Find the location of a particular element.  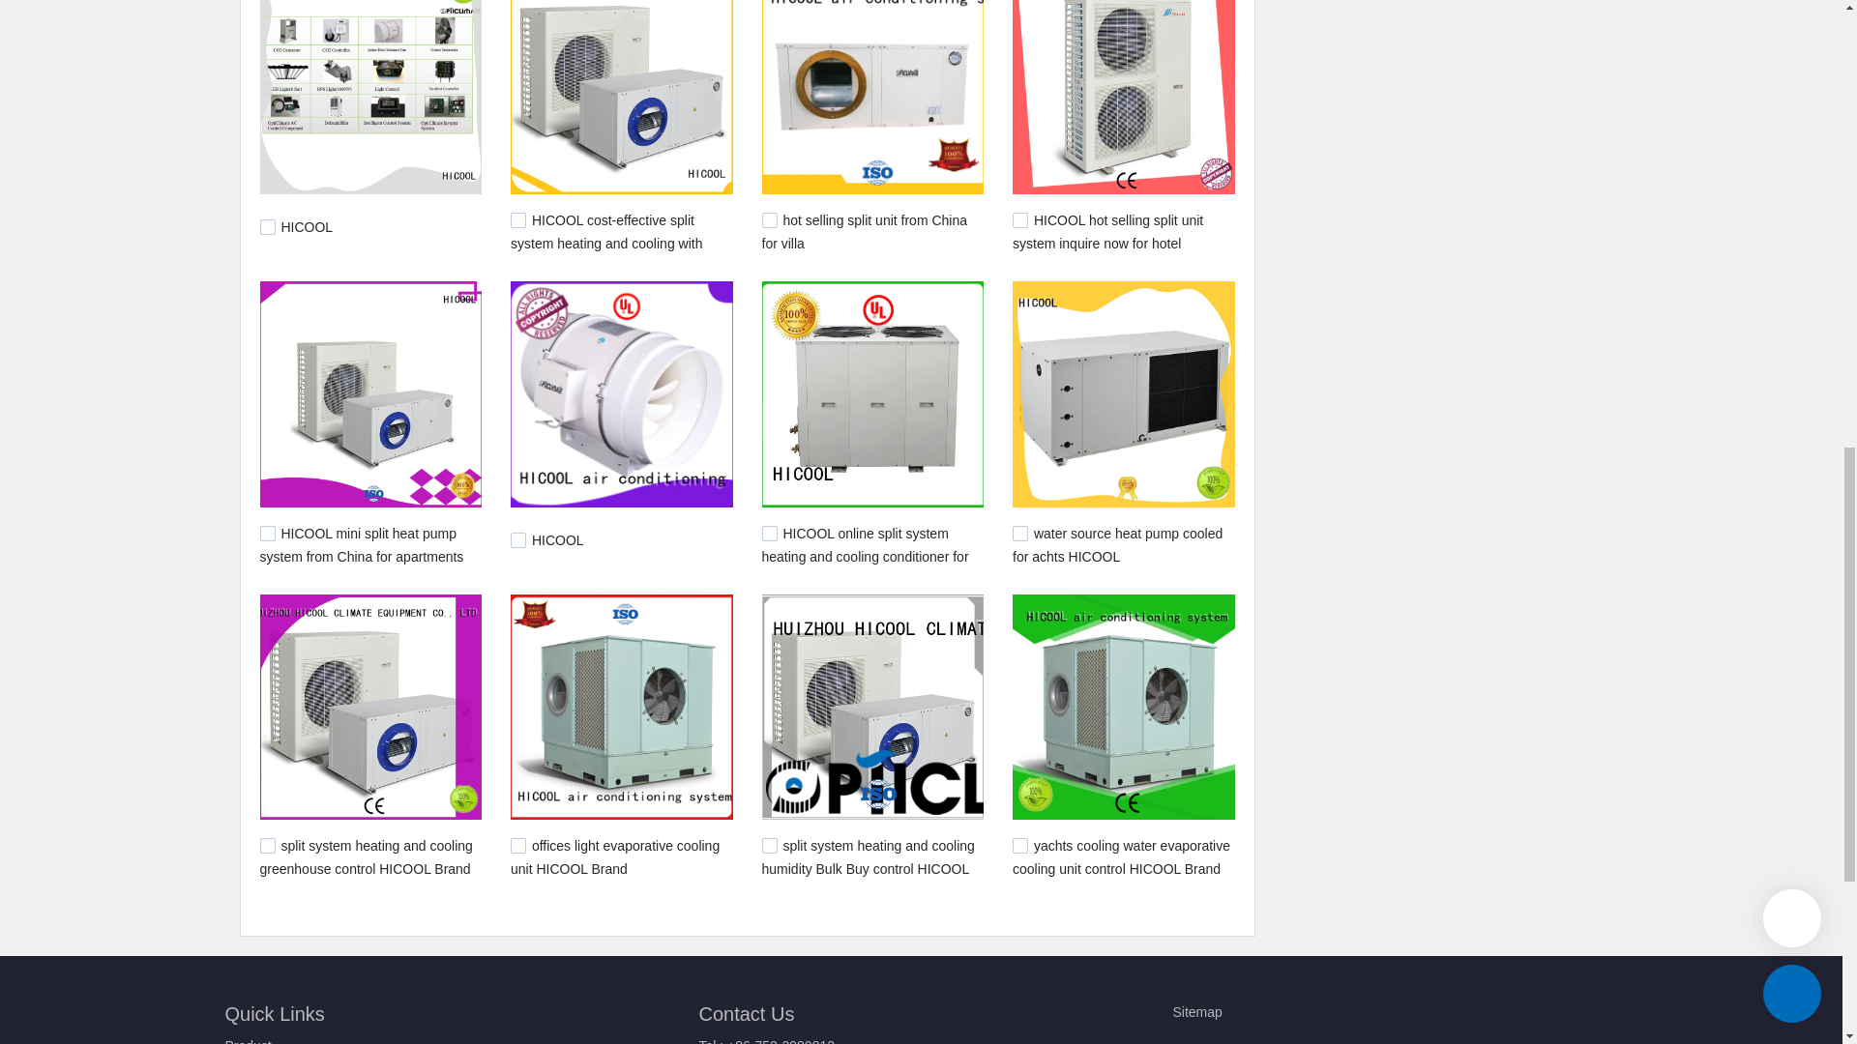

hot selling split unit from China for villa is located at coordinates (865, 232).